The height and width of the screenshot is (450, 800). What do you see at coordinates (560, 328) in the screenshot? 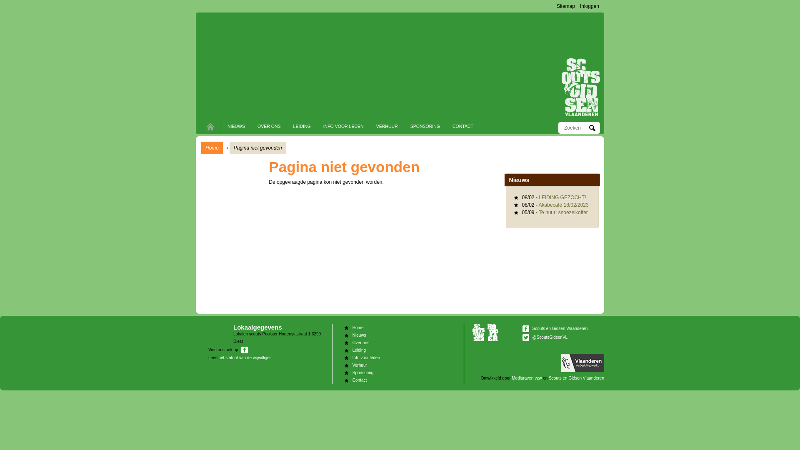
I see `Scouts en Gidsen Vlaanderen` at bounding box center [560, 328].